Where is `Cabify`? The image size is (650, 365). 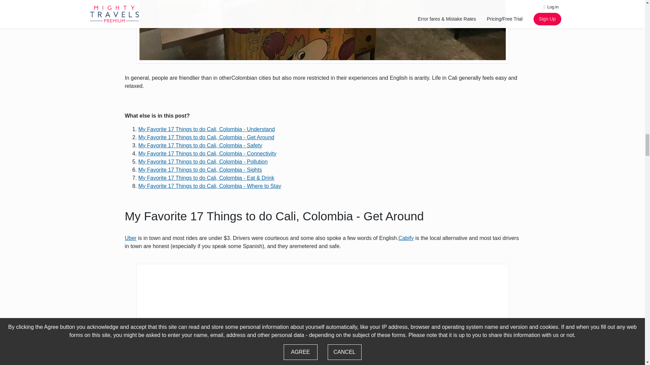 Cabify is located at coordinates (406, 238).